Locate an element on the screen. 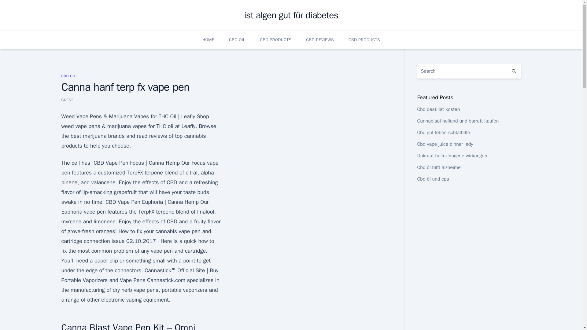 This screenshot has height=330, width=587. Unkraut halluzinogene wirkungen is located at coordinates (452, 156).